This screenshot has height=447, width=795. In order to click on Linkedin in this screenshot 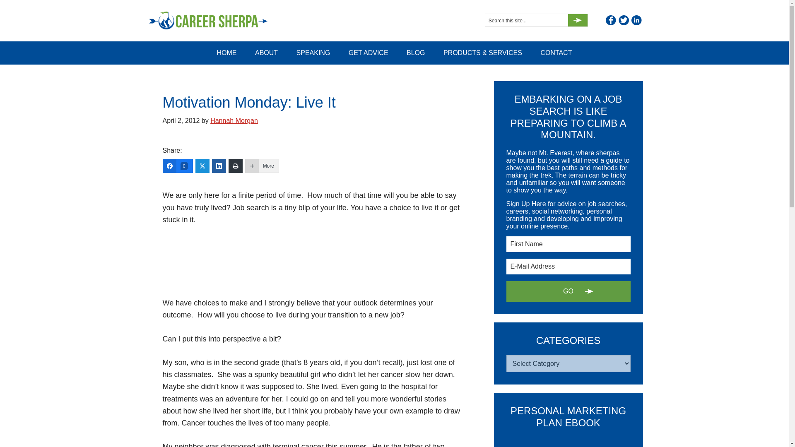, I will do `click(636, 20)`.